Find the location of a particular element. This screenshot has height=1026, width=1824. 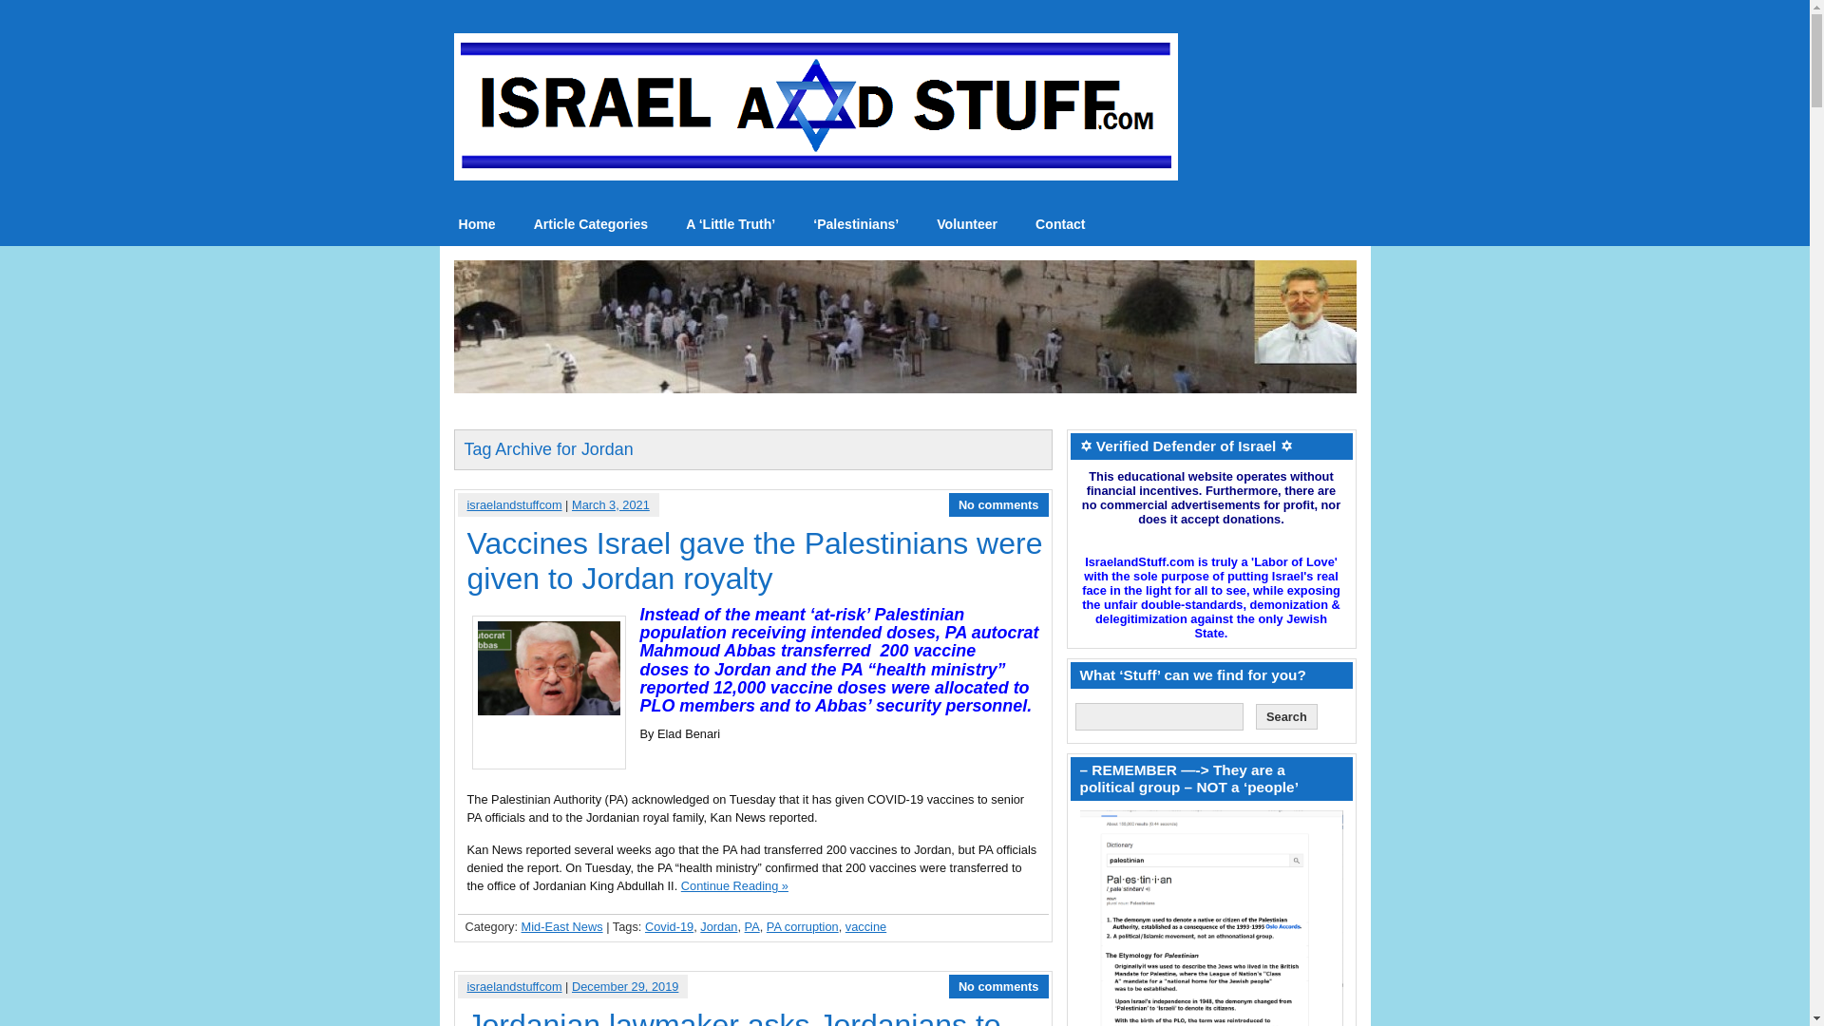

israelandstuffcom is located at coordinates (514, 503).